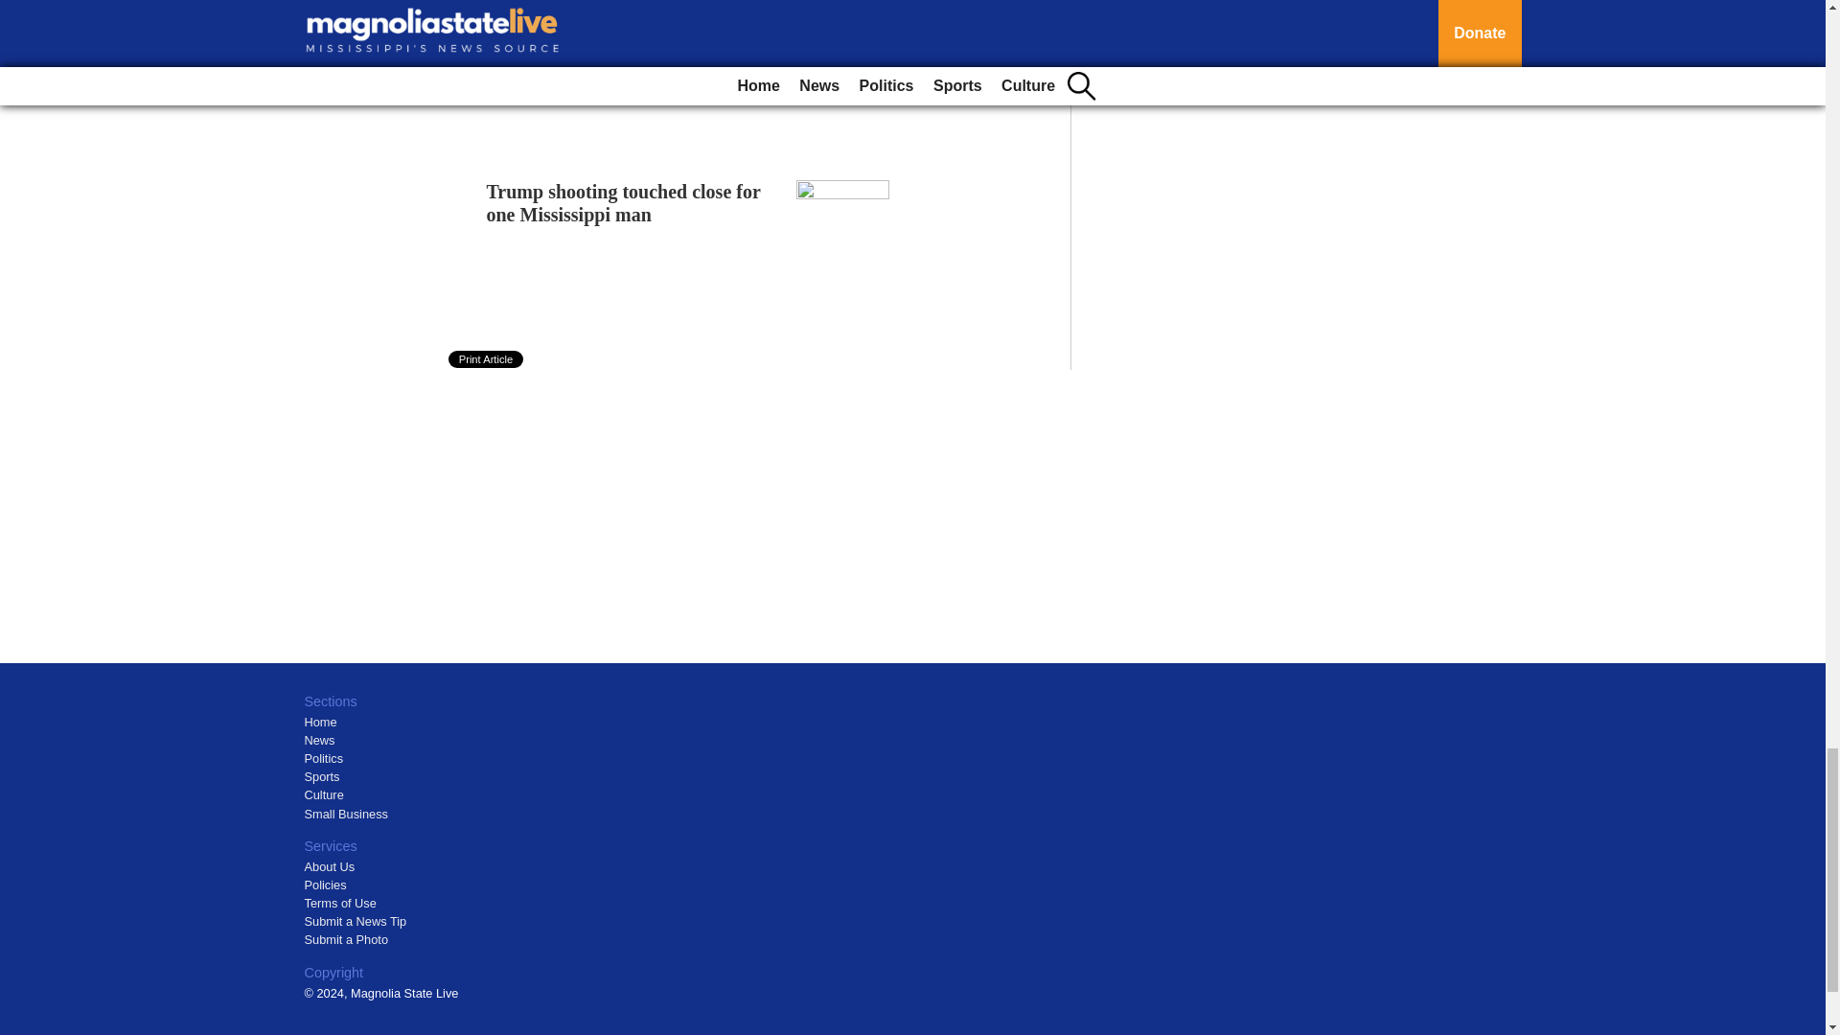 Image resolution: width=1840 pixels, height=1035 pixels. What do you see at coordinates (487, 359) in the screenshot?
I see `Print Article` at bounding box center [487, 359].